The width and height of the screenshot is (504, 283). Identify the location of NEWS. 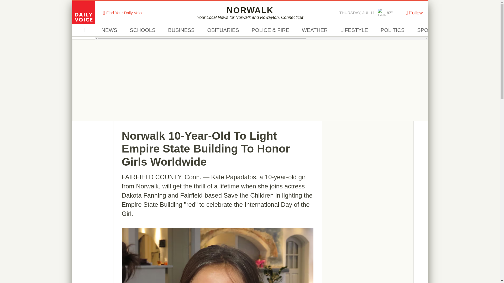
(109, 30).